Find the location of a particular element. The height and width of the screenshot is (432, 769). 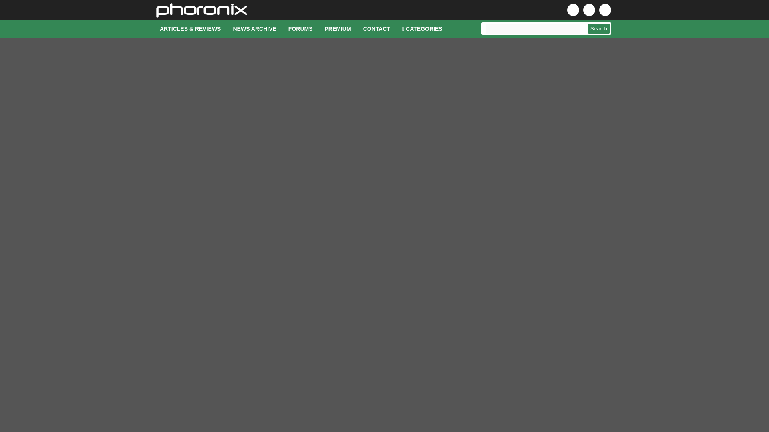

PREMIUM is located at coordinates (338, 29).